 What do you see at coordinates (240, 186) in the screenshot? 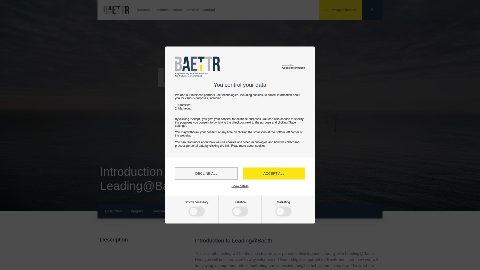
I see `Show details` at bounding box center [240, 186].